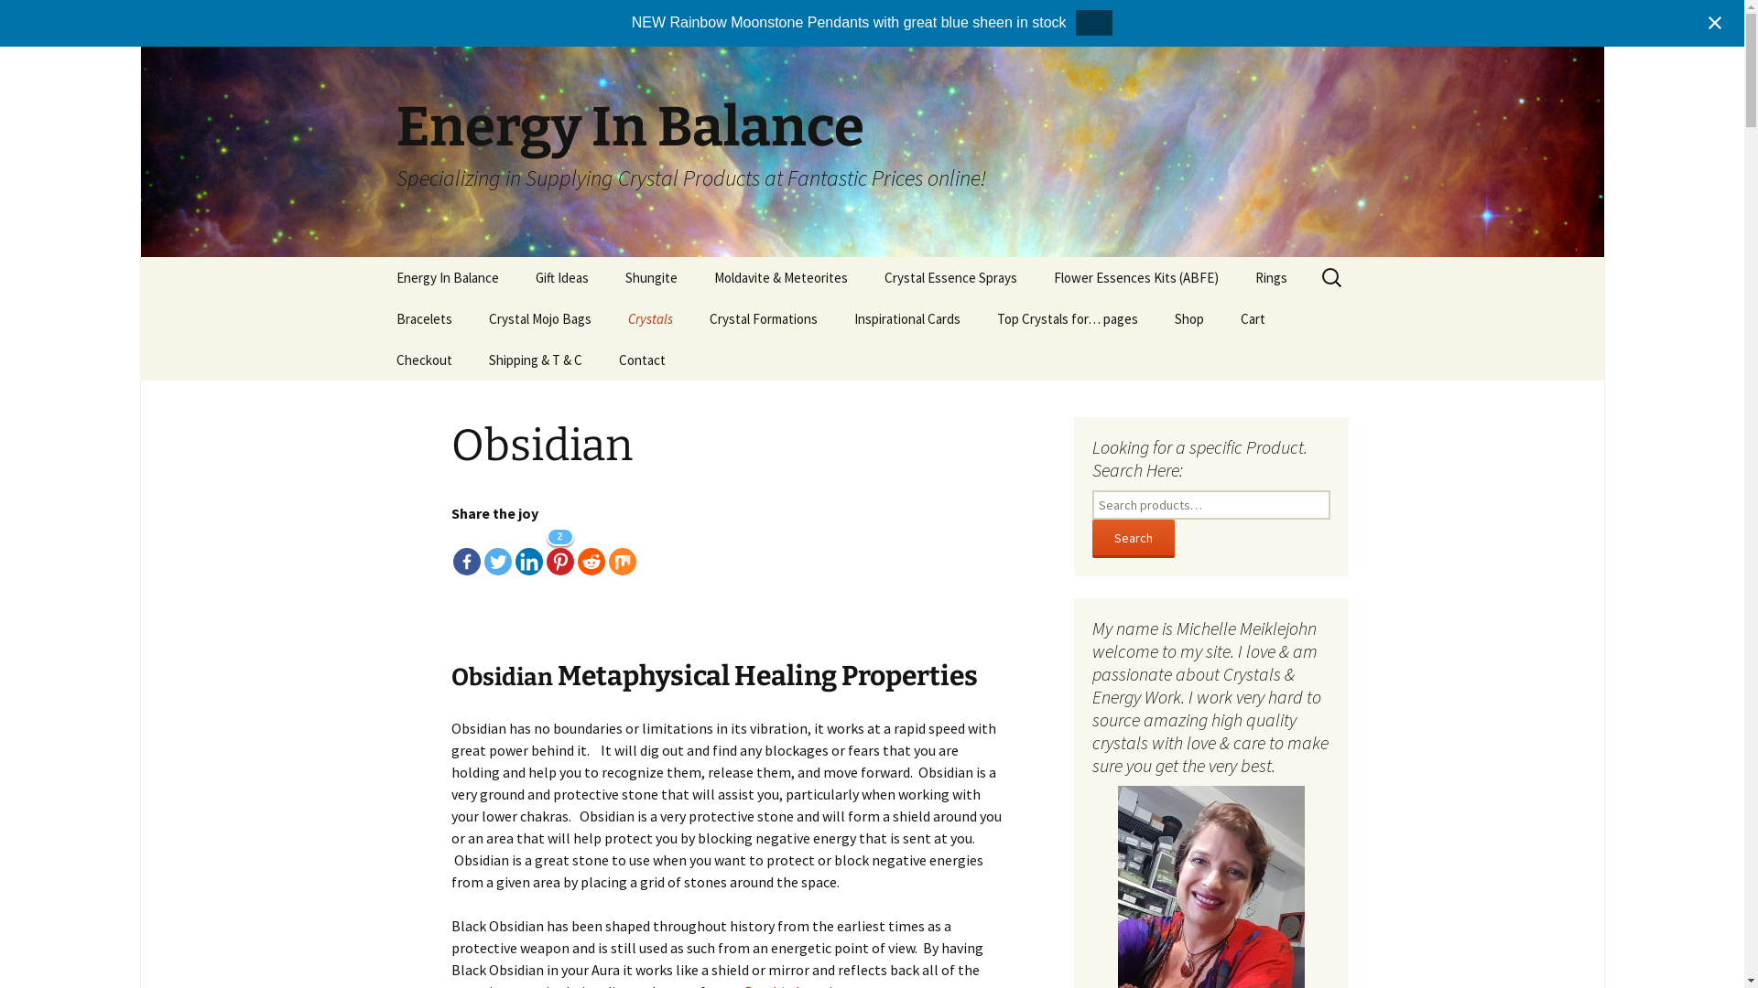 Image resolution: width=1758 pixels, height=988 pixels. I want to click on Shungite, so click(650, 278).